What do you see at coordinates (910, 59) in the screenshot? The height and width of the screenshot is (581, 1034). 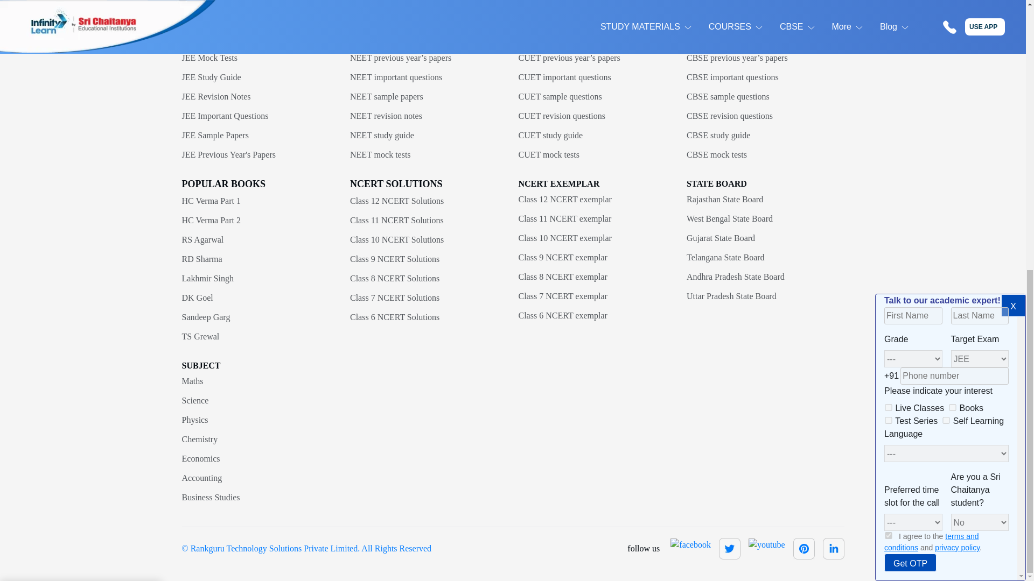 I see `Get OTP` at bounding box center [910, 59].